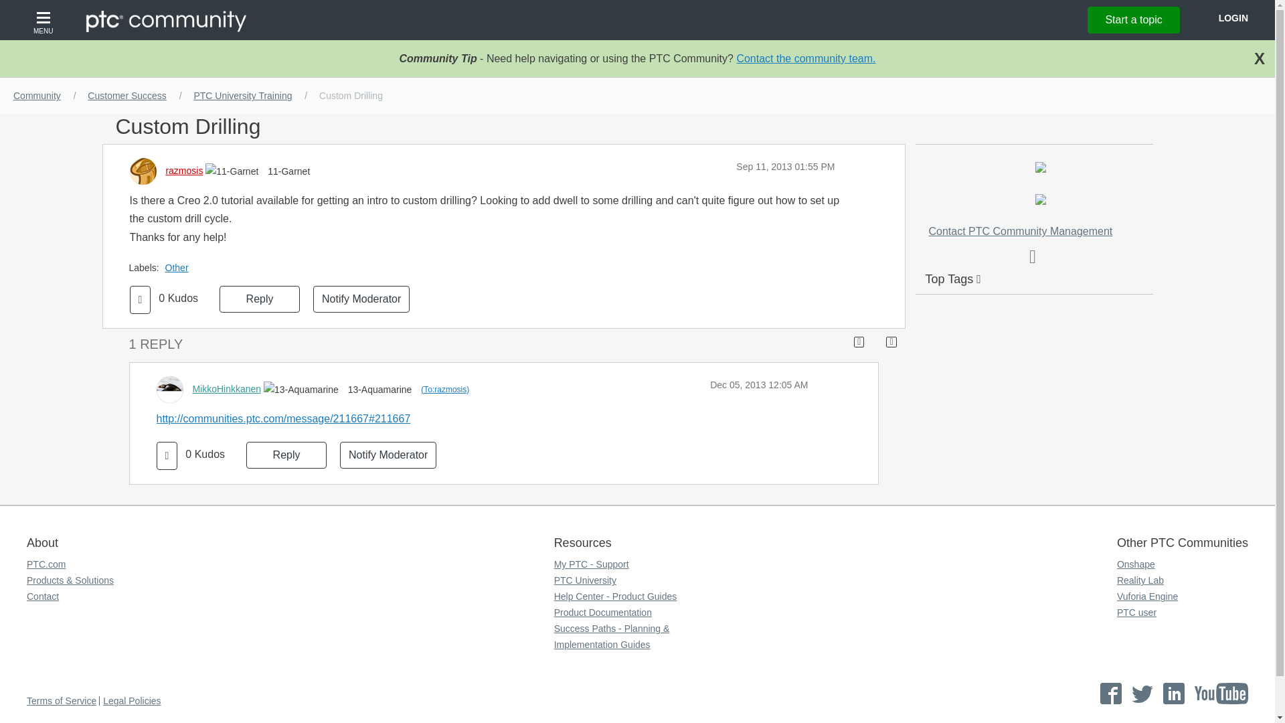 The width and height of the screenshot is (1285, 723). I want to click on Reply, so click(260, 299).